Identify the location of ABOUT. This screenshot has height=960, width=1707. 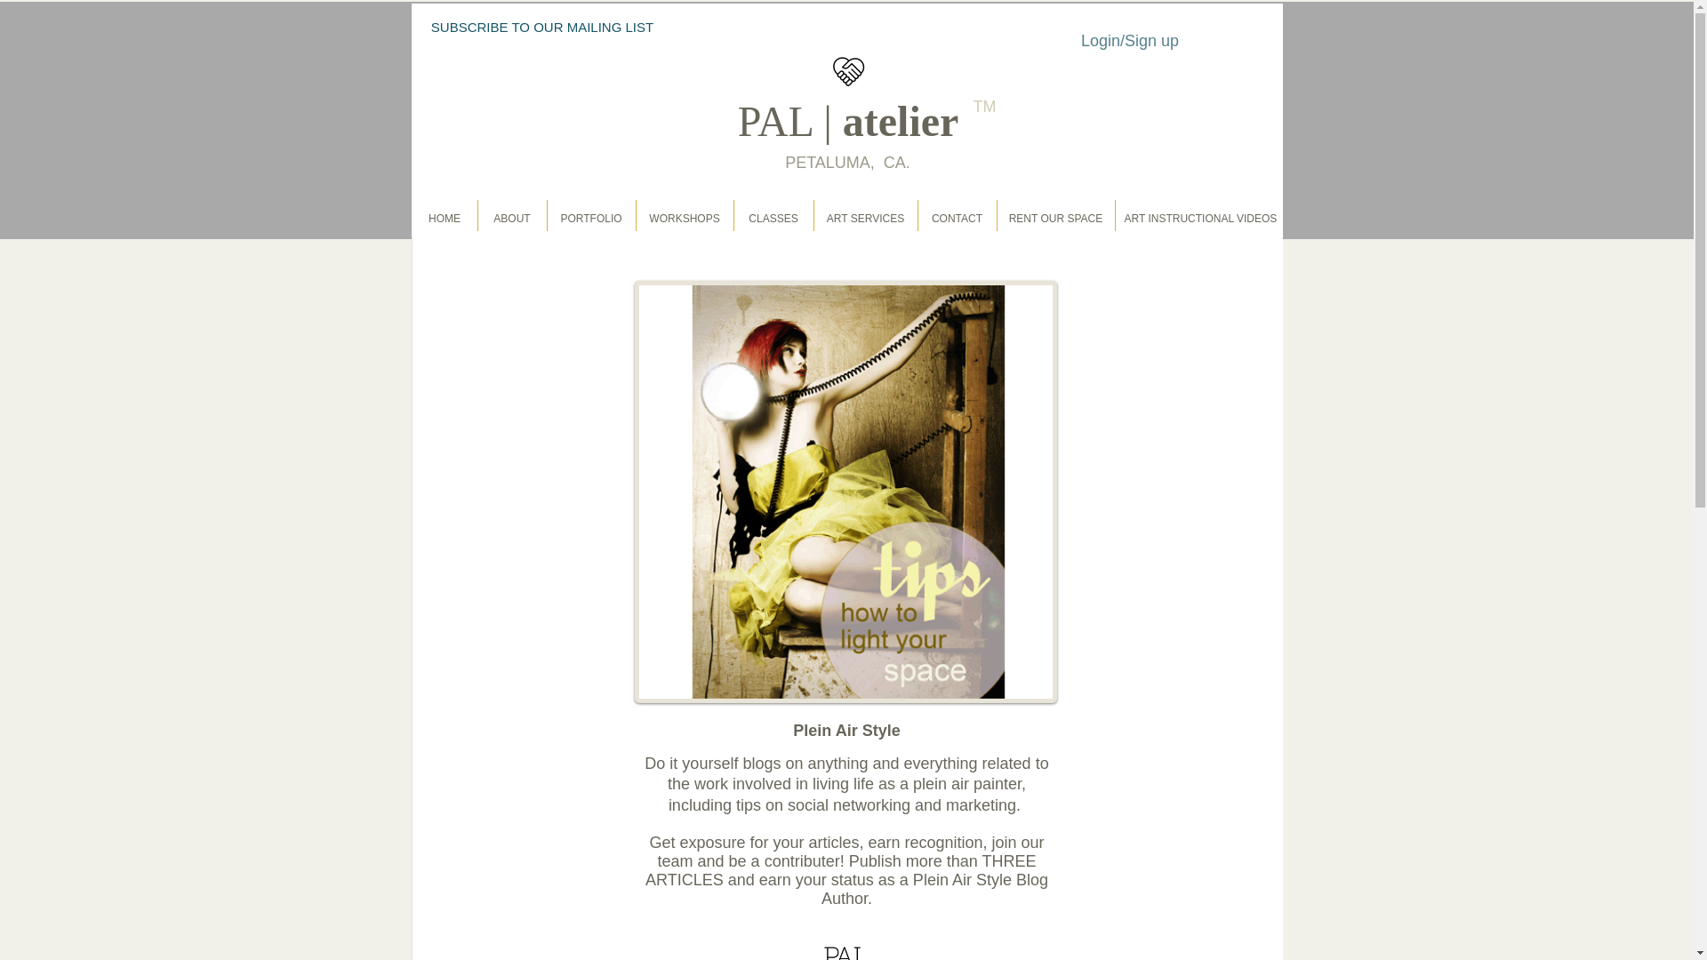
(510, 218).